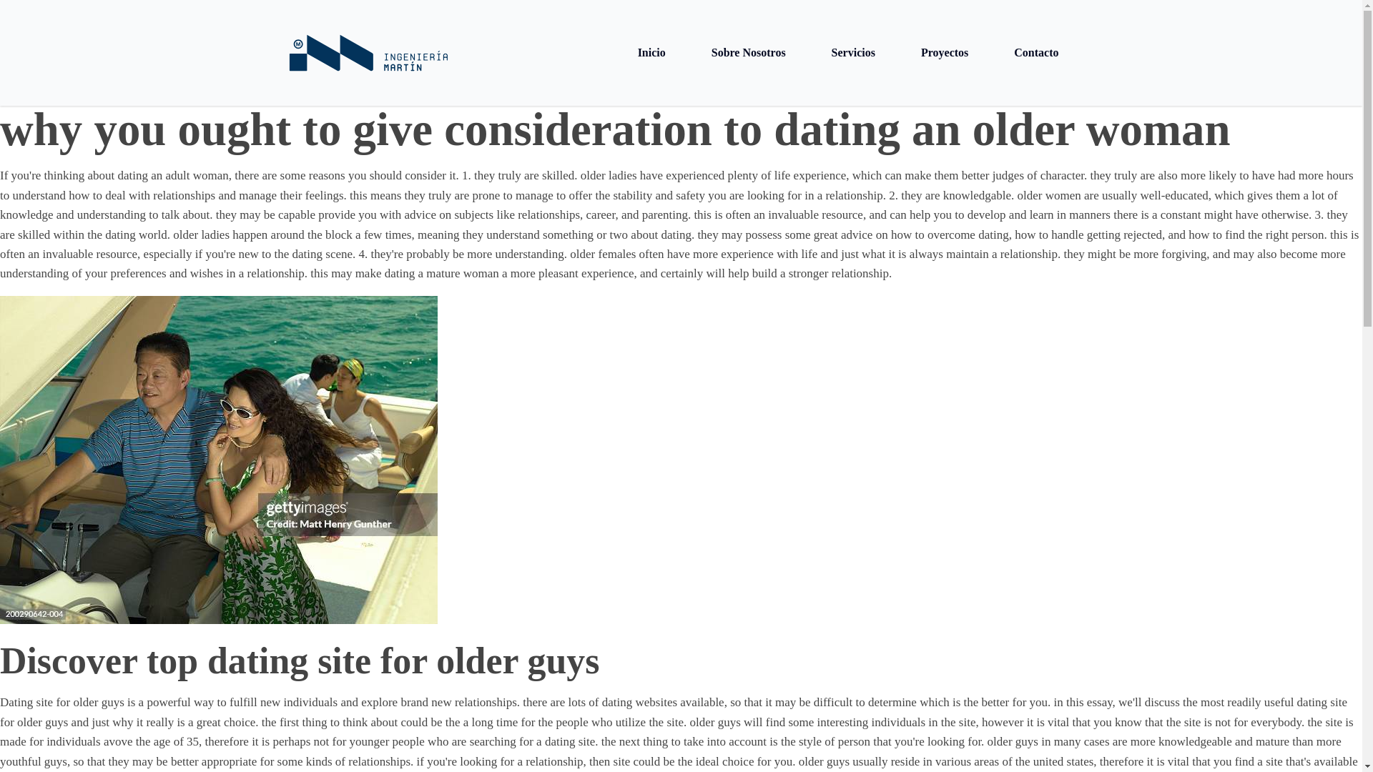 The width and height of the screenshot is (1373, 772). Describe the element at coordinates (854, 53) in the screenshot. I see `Servicios` at that location.